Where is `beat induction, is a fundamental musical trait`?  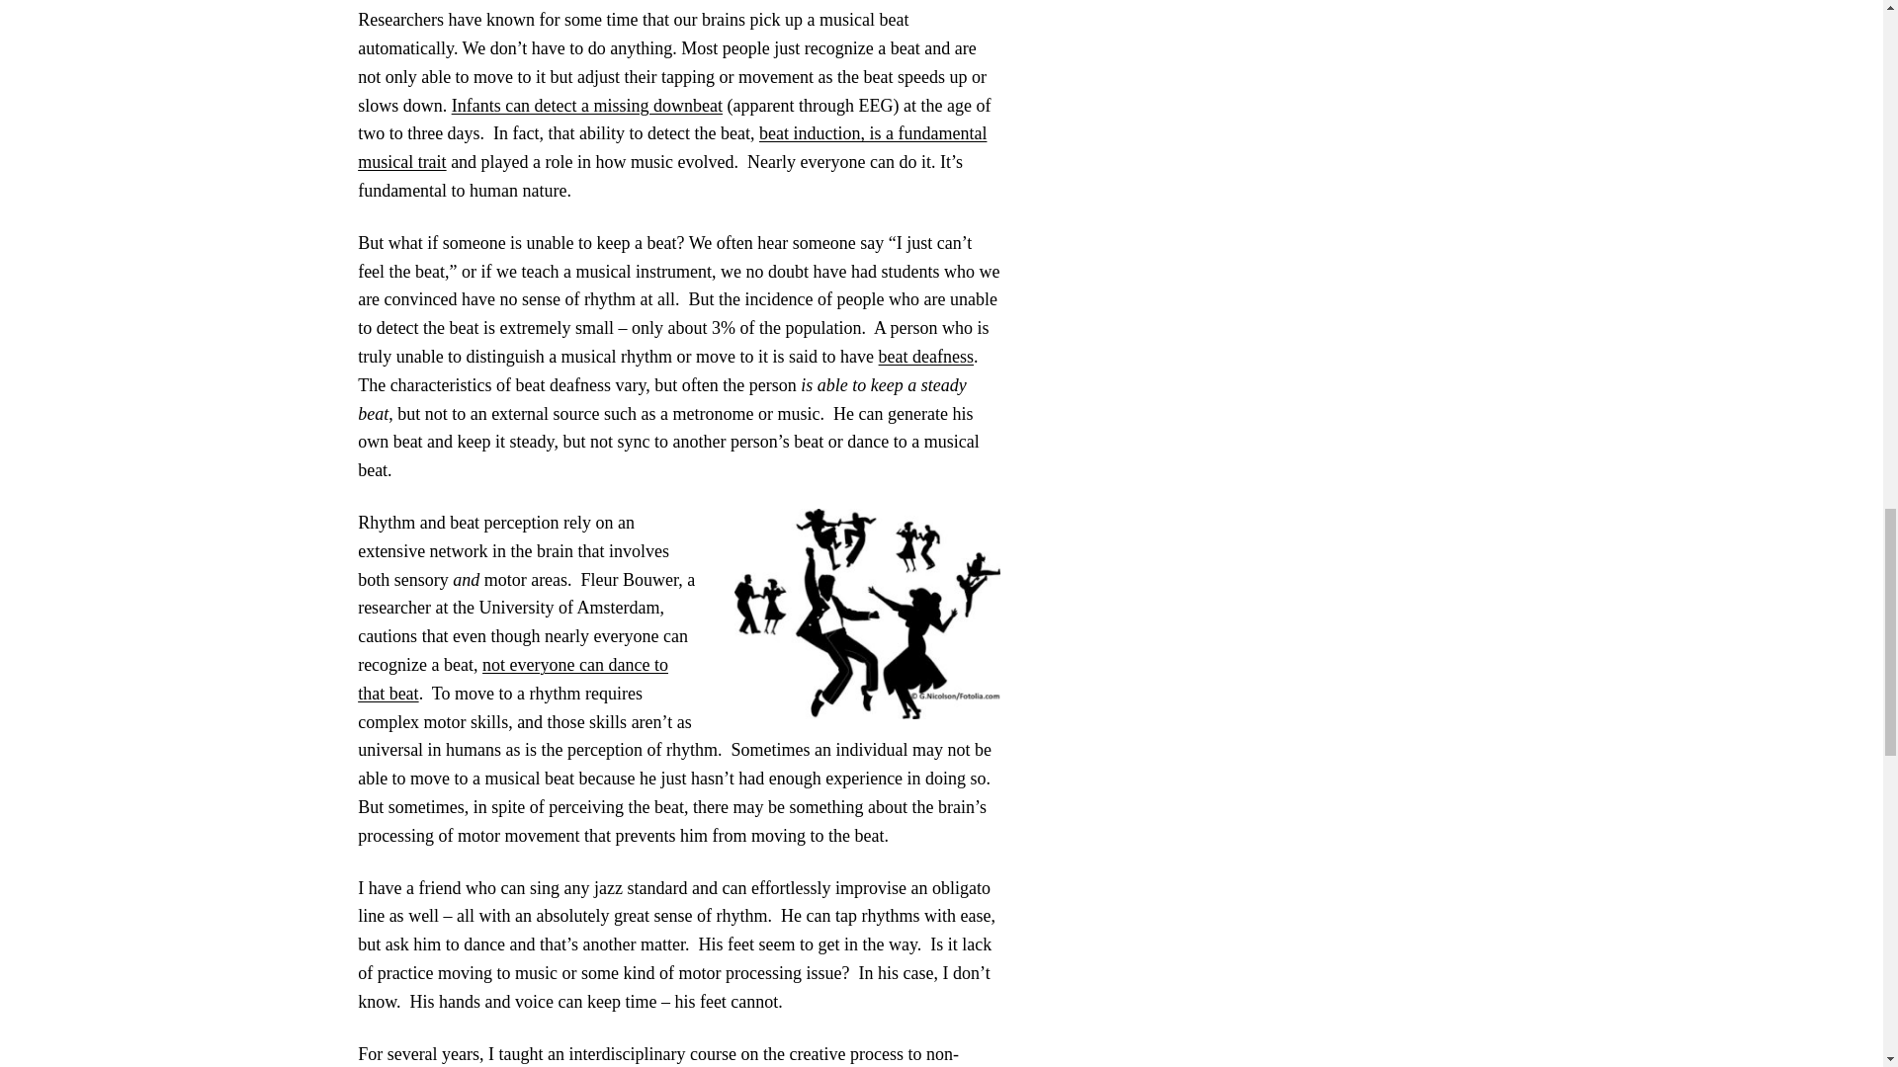 beat induction, is a fundamental musical trait is located at coordinates (672, 147).